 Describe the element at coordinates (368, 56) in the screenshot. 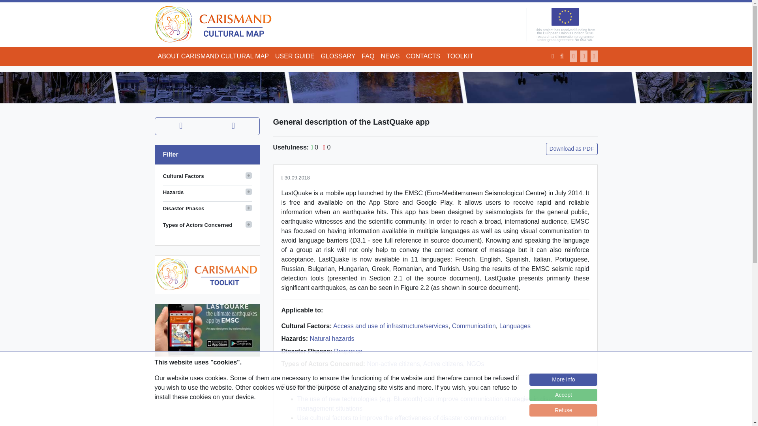

I see `FAQ` at that location.